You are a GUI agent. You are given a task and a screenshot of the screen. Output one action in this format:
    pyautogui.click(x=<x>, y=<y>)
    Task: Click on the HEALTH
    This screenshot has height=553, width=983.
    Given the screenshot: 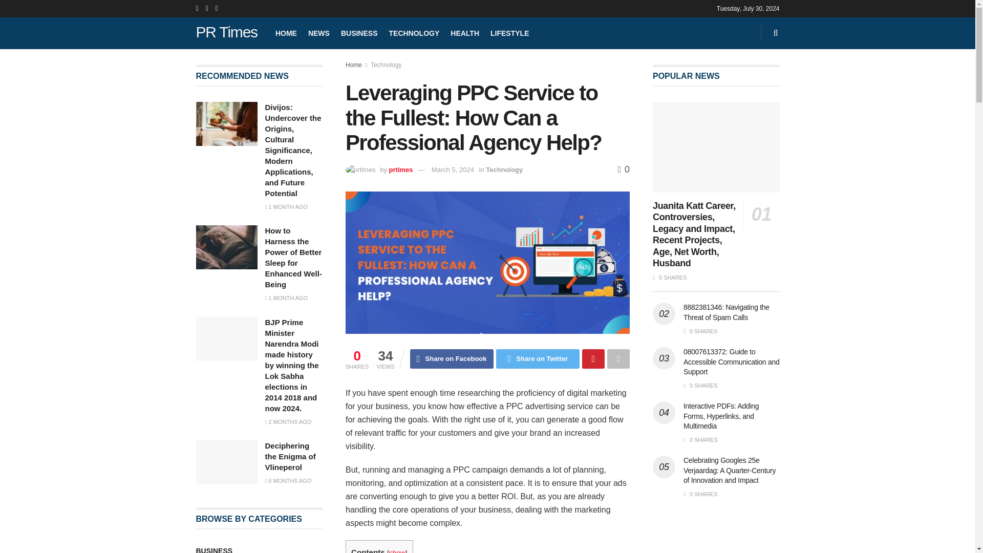 What is the action you would take?
    pyautogui.click(x=465, y=33)
    